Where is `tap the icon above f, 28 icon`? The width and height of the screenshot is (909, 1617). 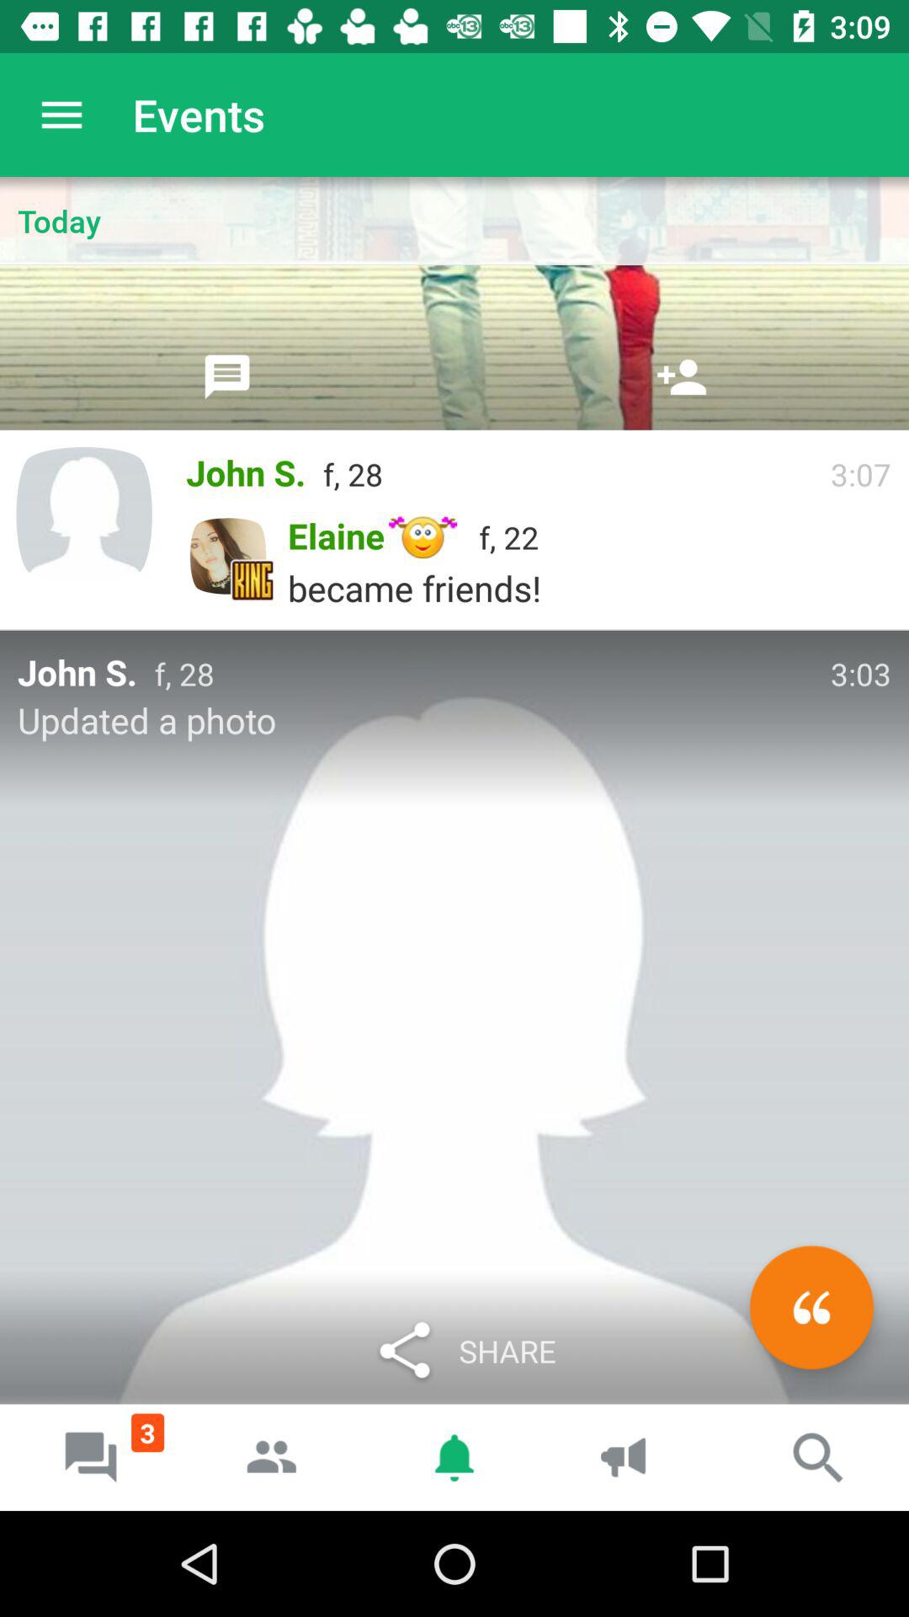 tap the icon above f, 28 icon is located at coordinates (682, 376).